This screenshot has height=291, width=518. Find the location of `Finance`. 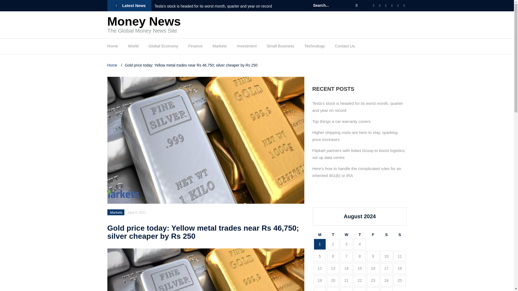

Finance is located at coordinates (195, 47).